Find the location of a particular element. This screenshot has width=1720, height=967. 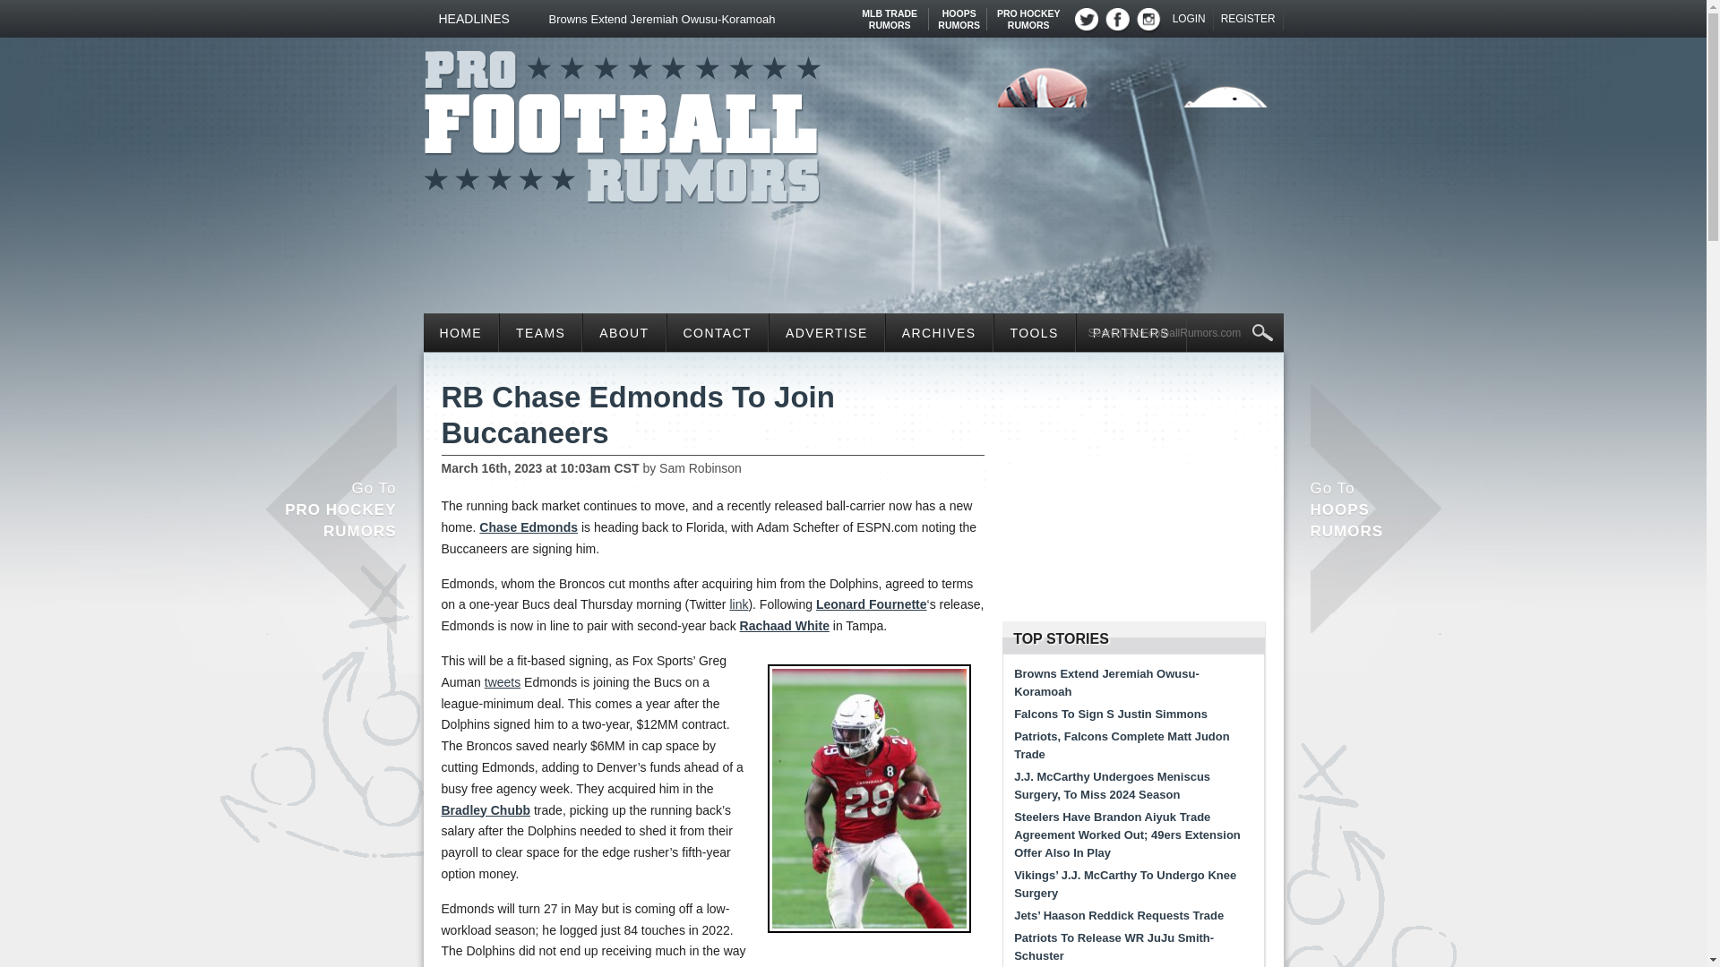

TEAMS is located at coordinates (1028, 13).